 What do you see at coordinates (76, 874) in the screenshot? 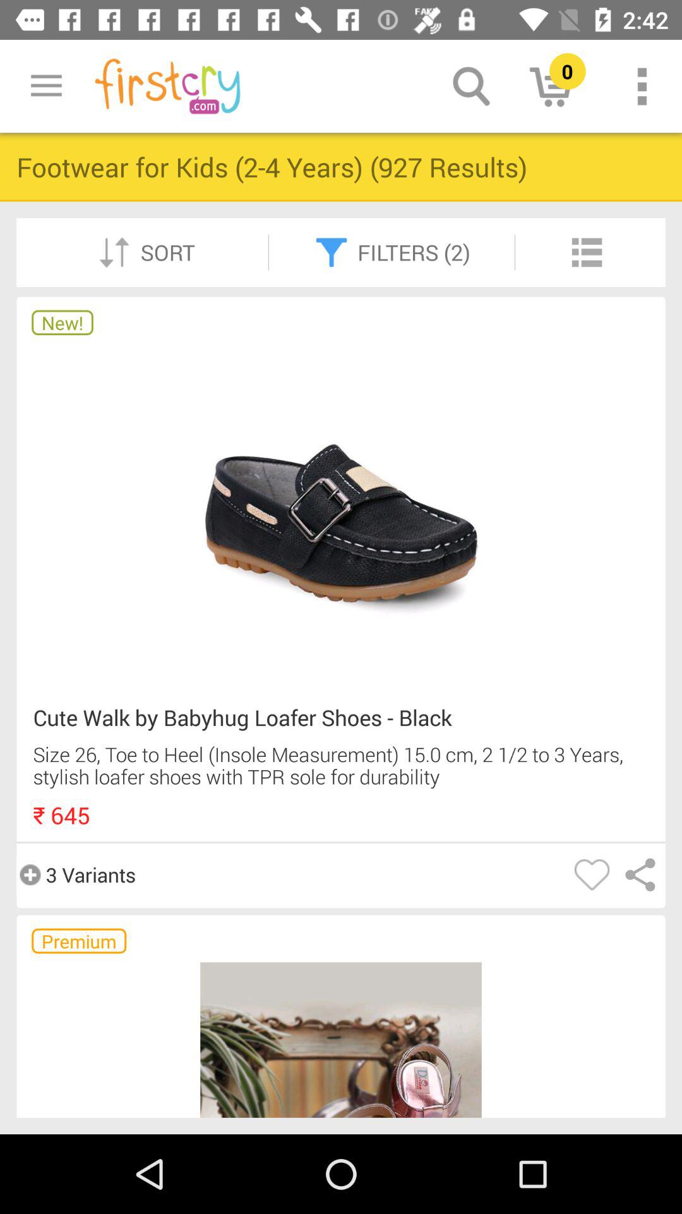
I see `swipe until the 3 variants item` at bounding box center [76, 874].